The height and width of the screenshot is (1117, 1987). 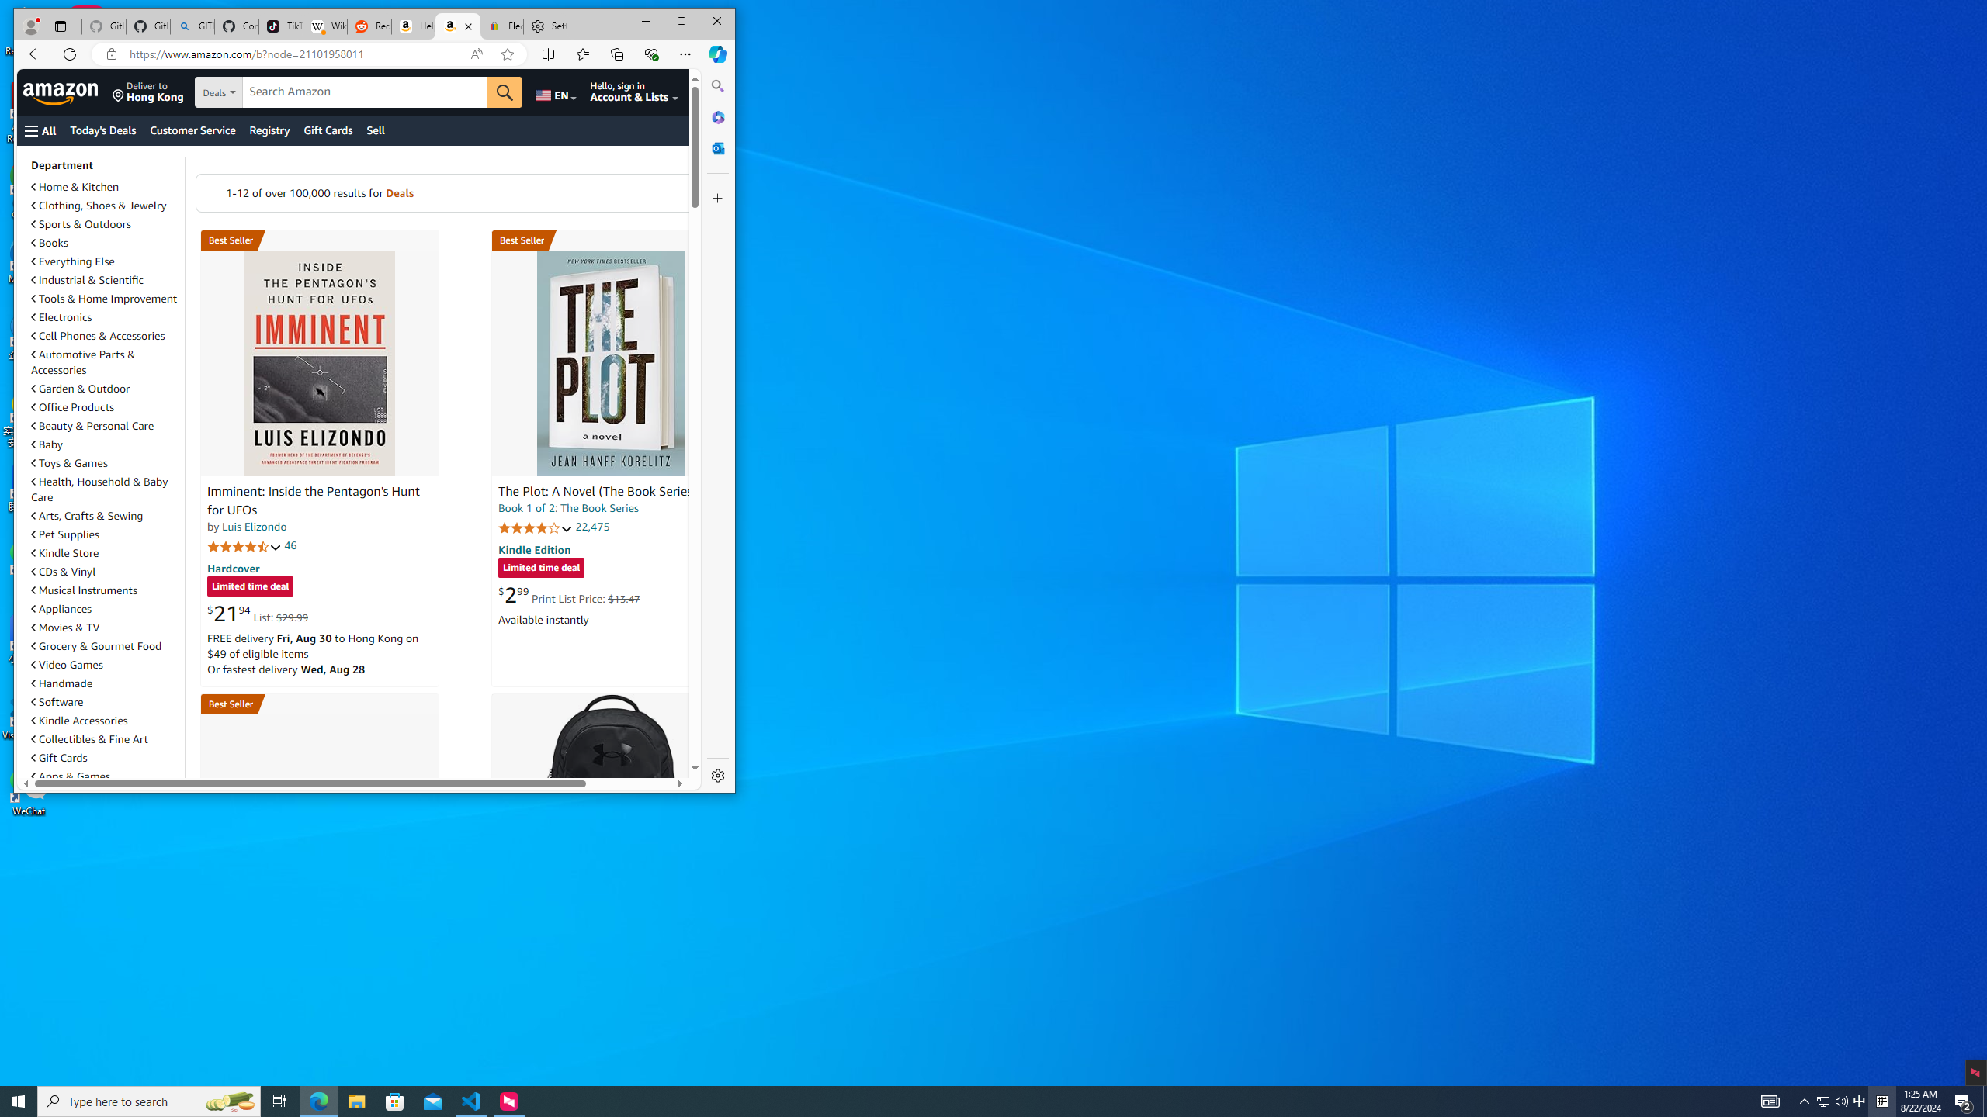 What do you see at coordinates (106, 407) in the screenshot?
I see `Office Products` at bounding box center [106, 407].